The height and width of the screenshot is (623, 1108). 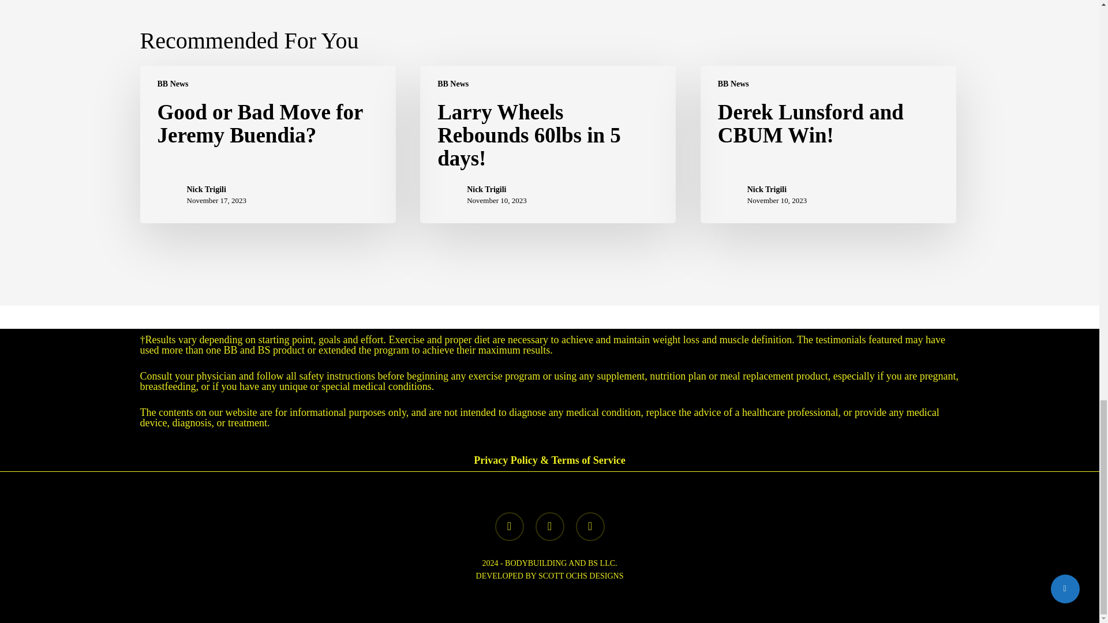 I want to click on Nick Trigili, so click(x=217, y=189).